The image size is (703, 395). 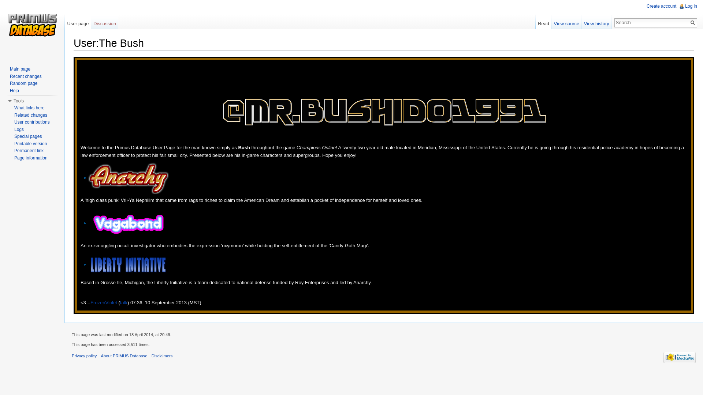 What do you see at coordinates (104, 302) in the screenshot?
I see `User:FrozenViolet` at bounding box center [104, 302].